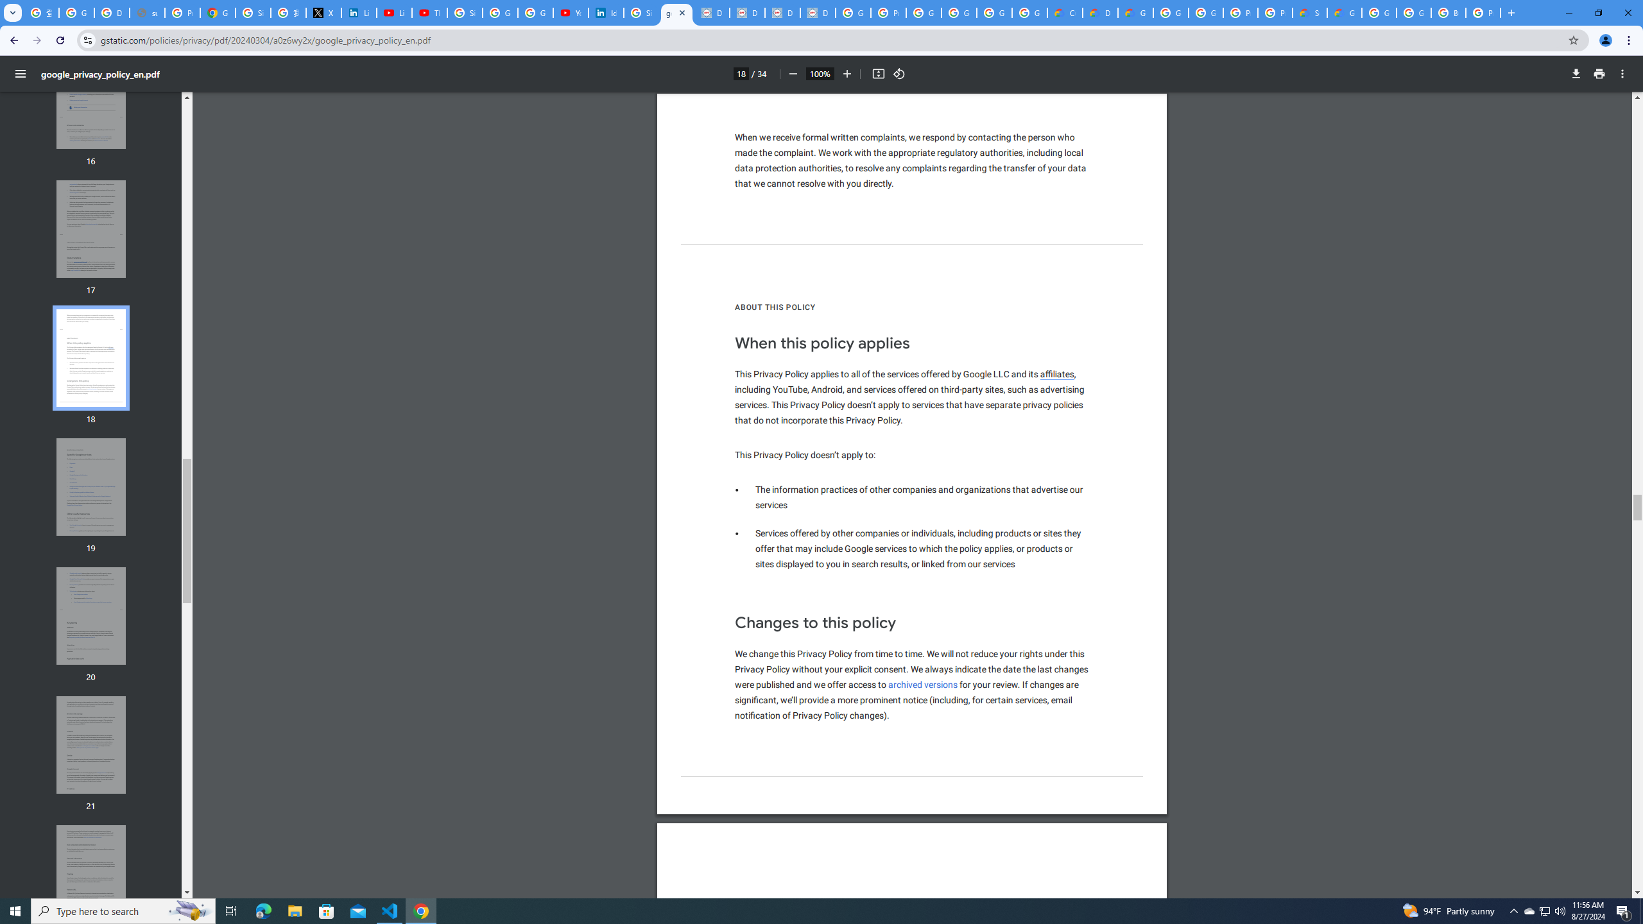 The width and height of the screenshot is (1643, 924). What do you see at coordinates (923, 684) in the screenshot?
I see `archived versions` at bounding box center [923, 684].